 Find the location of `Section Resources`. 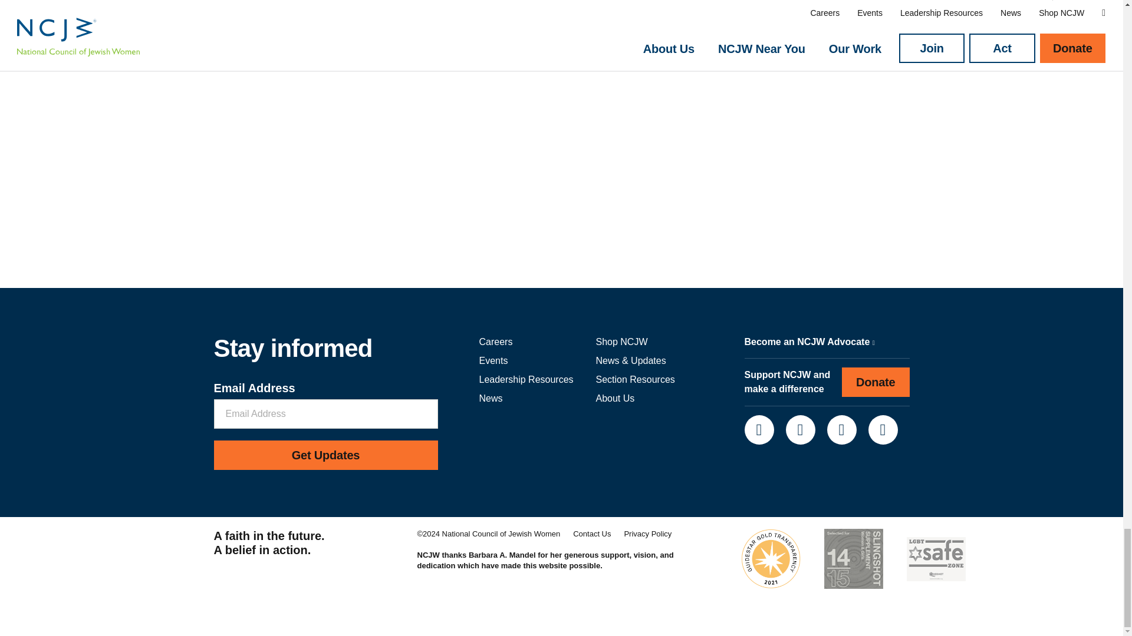

Section Resources is located at coordinates (634, 379).